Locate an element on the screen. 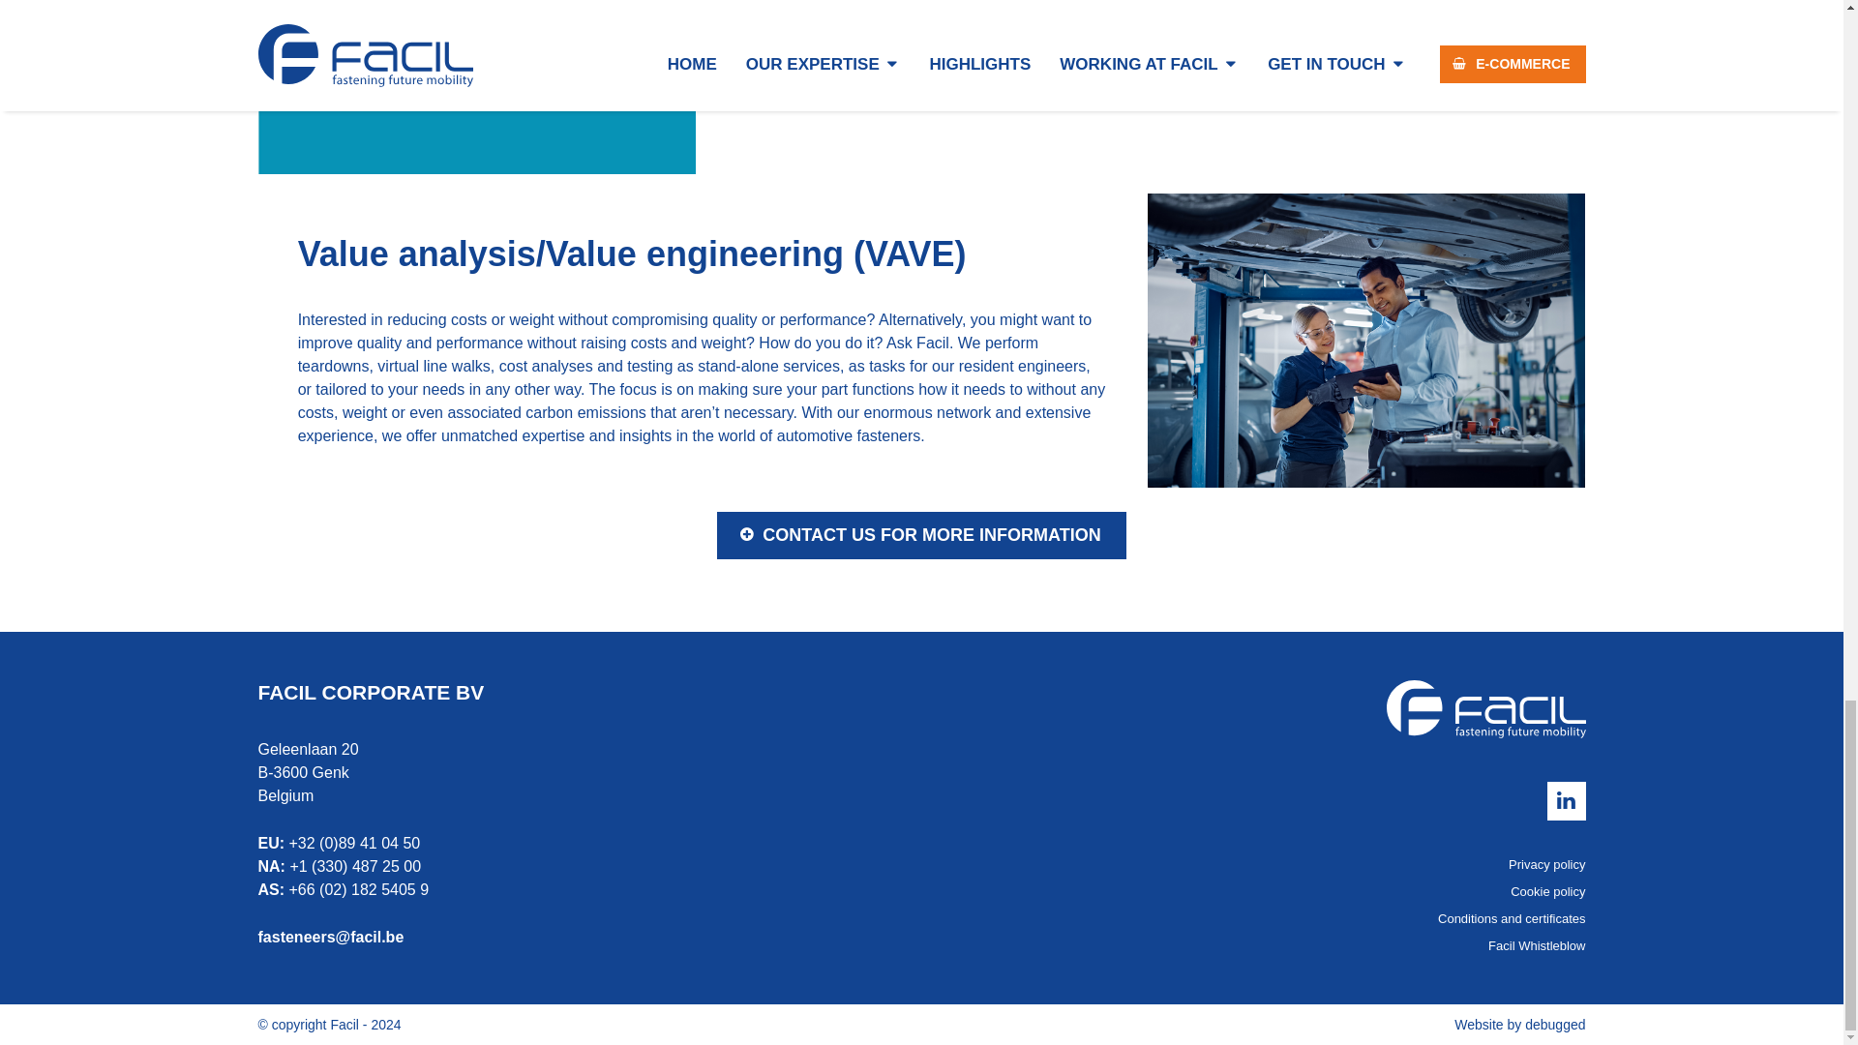  Cookie policy is located at coordinates (1088, 892).